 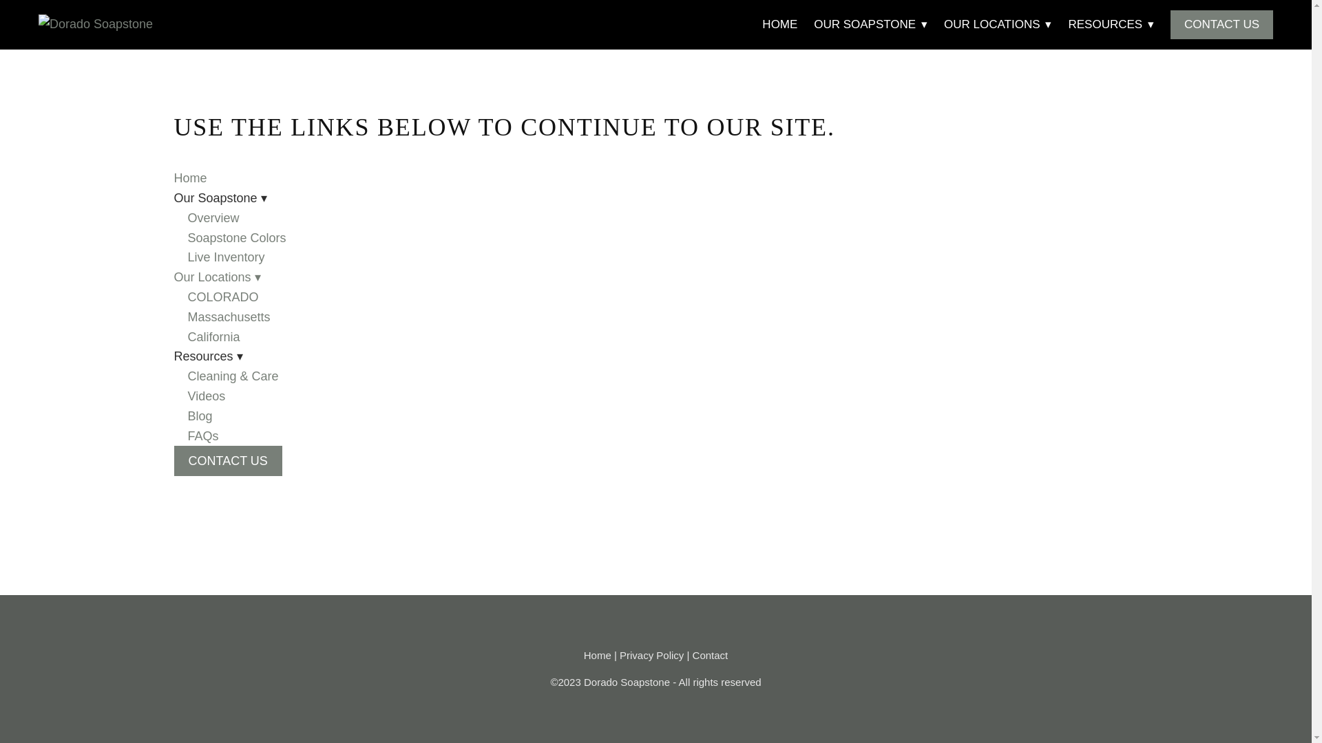 I want to click on Blog, so click(x=200, y=416).